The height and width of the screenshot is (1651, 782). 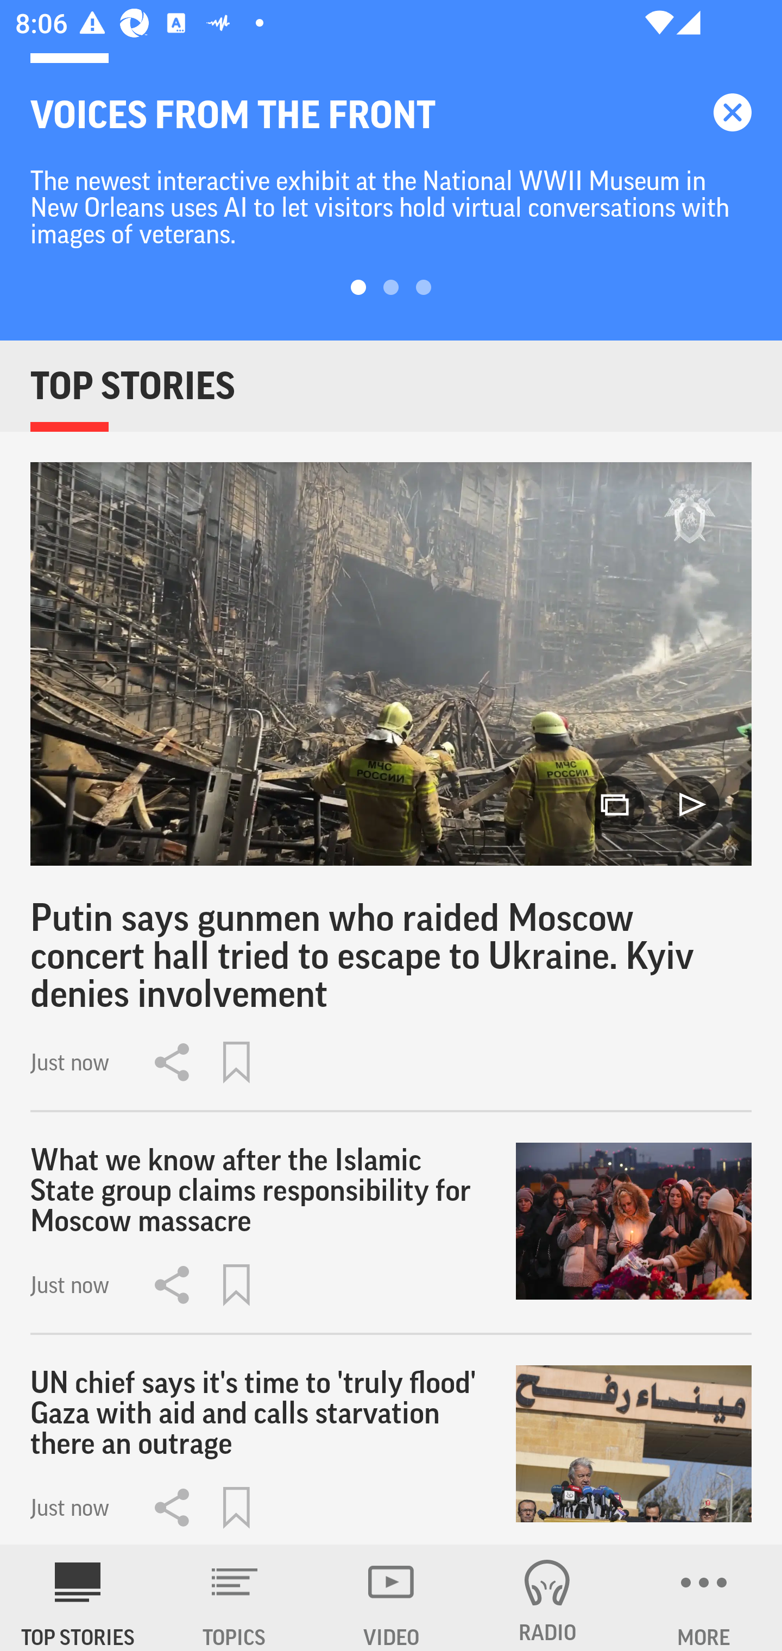 I want to click on AP News TOP STORIES, so click(x=78, y=1598).